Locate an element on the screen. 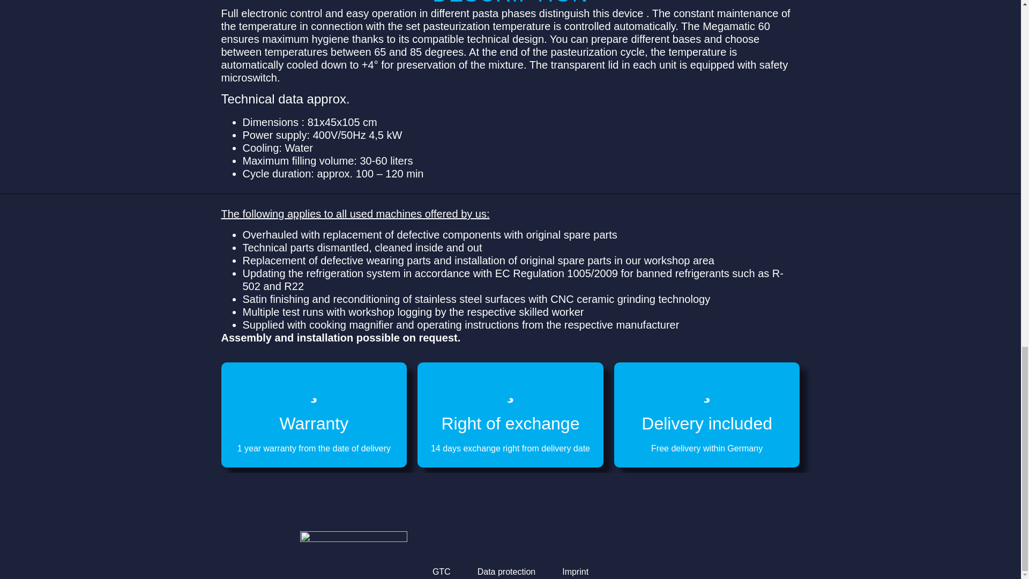  Imprint is located at coordinates (575, 571).